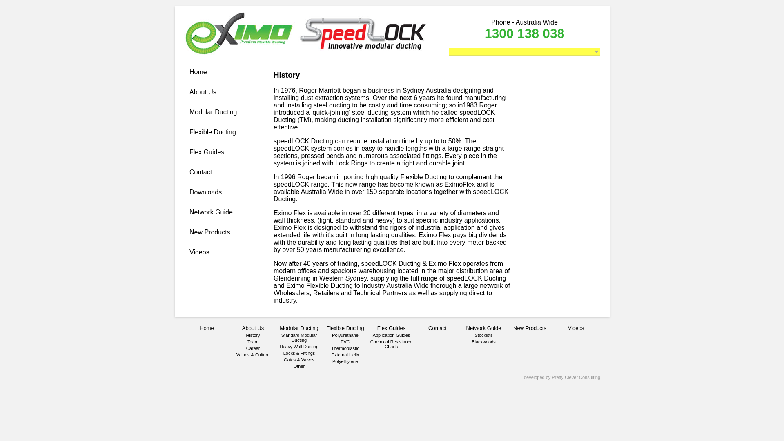 This screenshot has height=441, width=784. Describe the element at coordinates (206, 192) in the screenshot. I see `Downloads` at that location.